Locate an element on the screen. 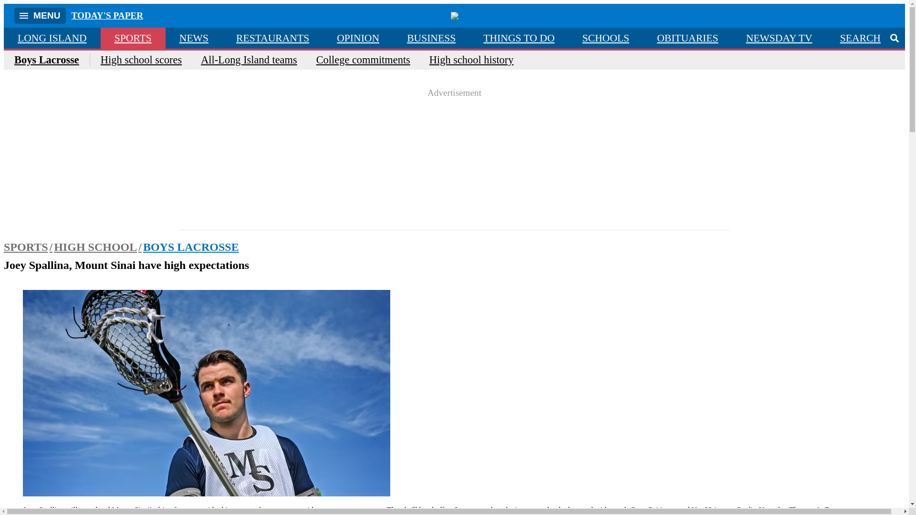 The width and height of the screenshot is (916, 515). High school history is located at coordinates (471, 60).